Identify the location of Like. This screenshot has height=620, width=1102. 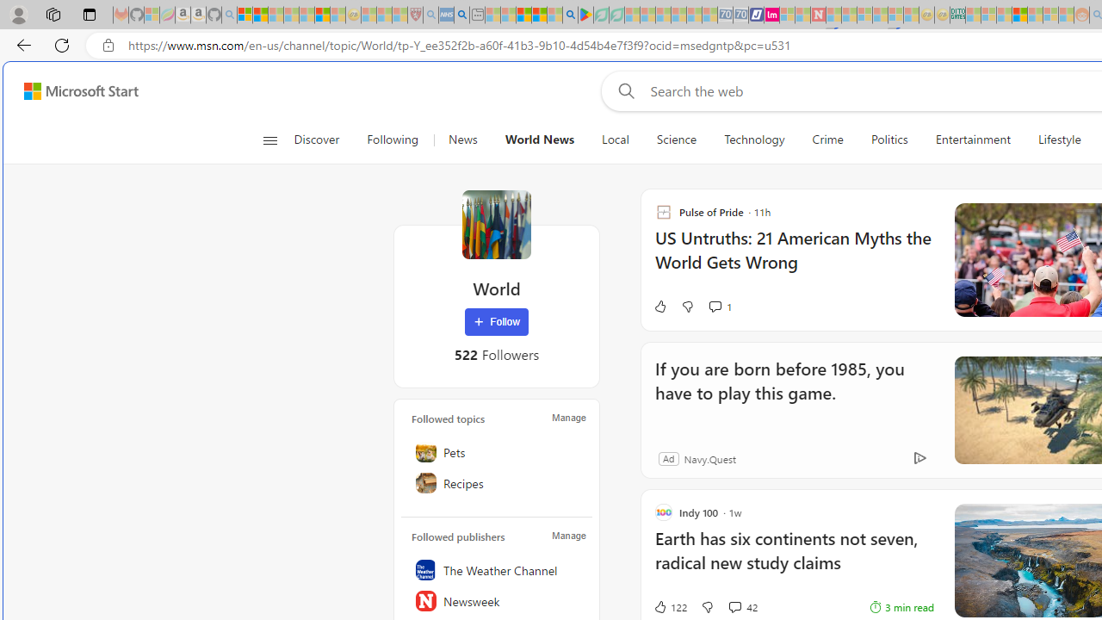
(659, 307).